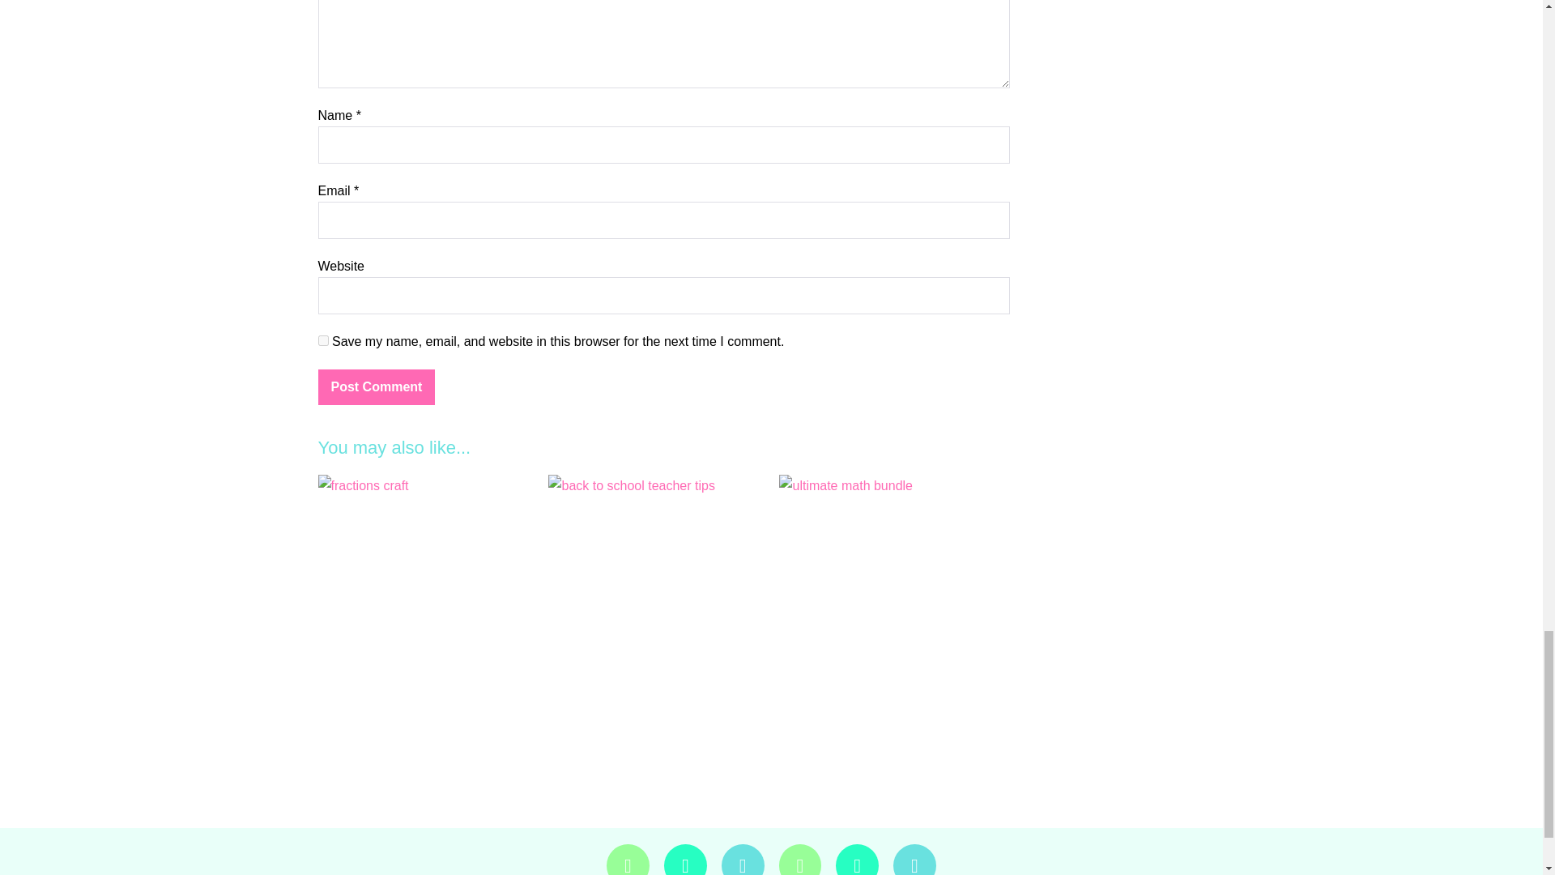  Describe the element at coordinates (376, 387) in the screenshot. I see `Post Comment` at that location.